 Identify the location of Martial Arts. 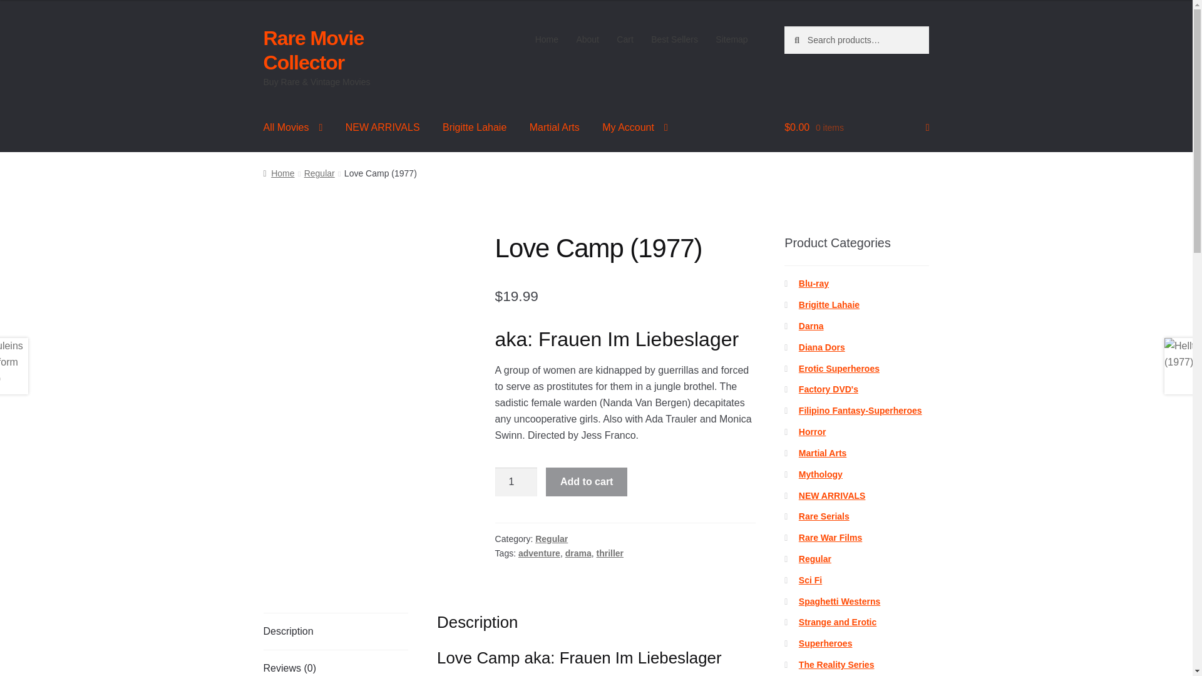
(555, 128).